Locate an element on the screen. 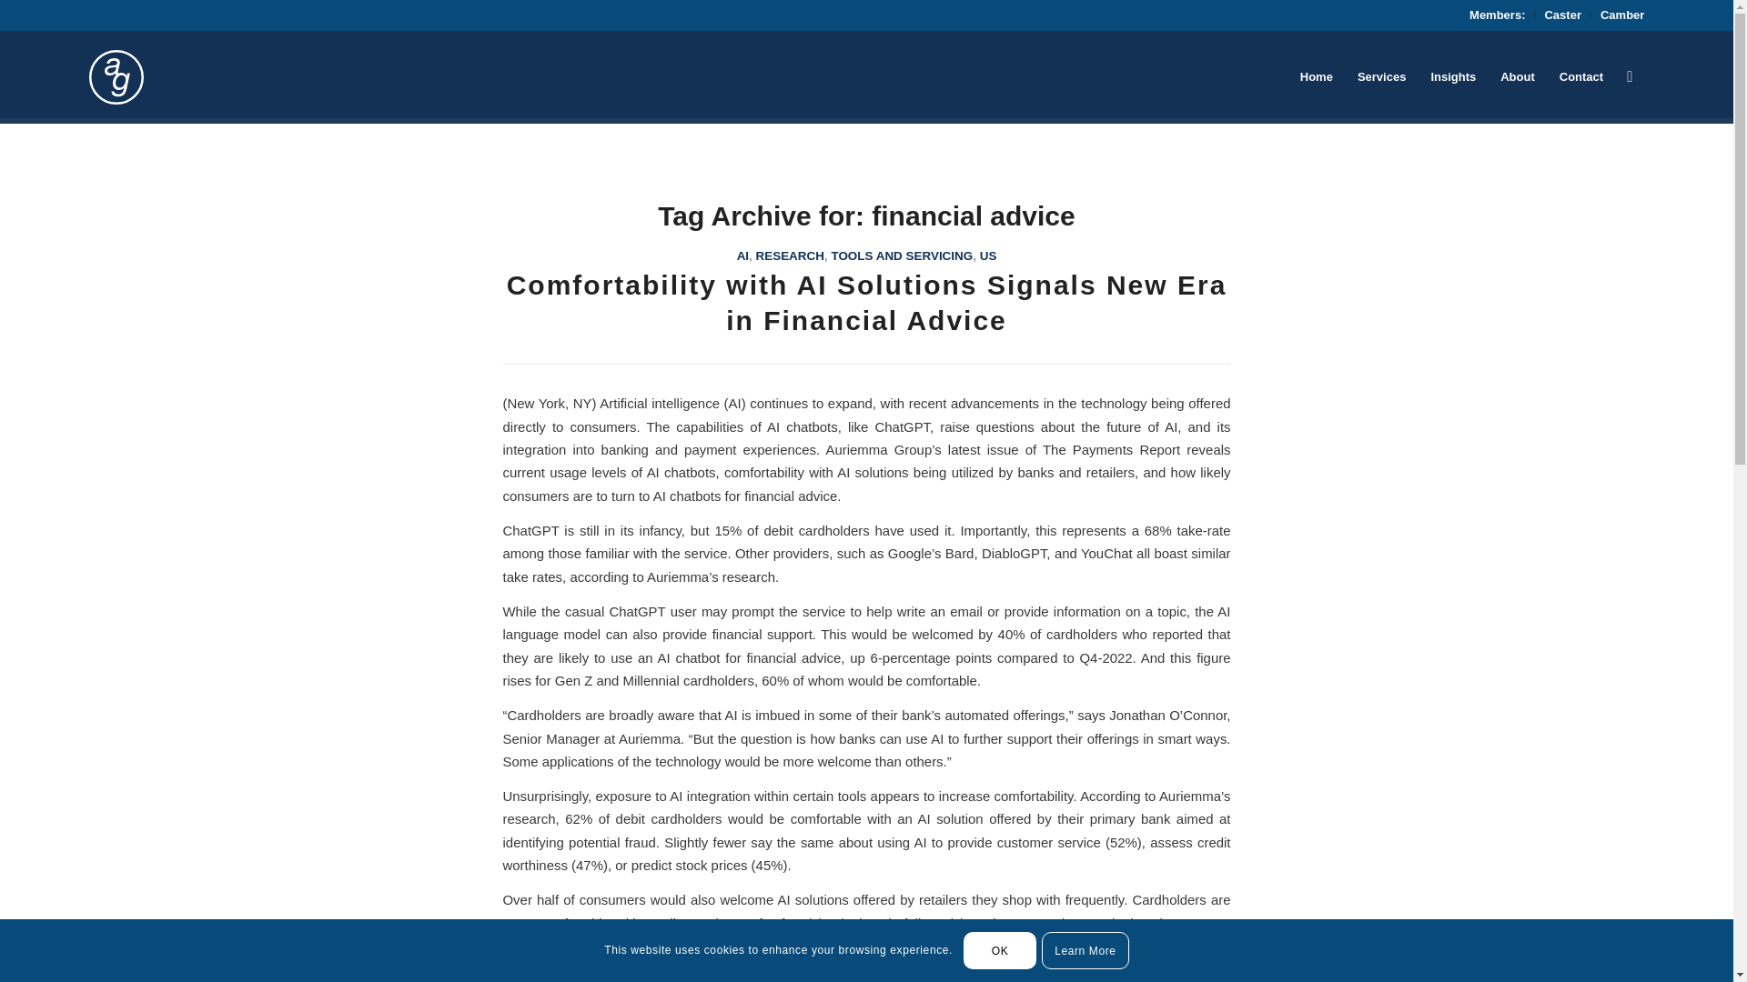 This screenshot has height=982, width=1747. Members: is located at coordinates (1497, 15).